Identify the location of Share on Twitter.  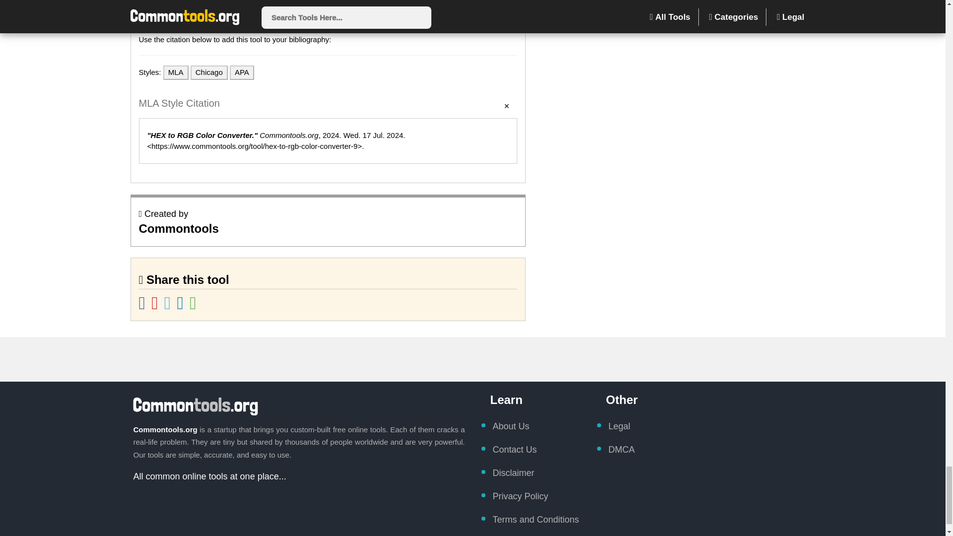
(168, 307).